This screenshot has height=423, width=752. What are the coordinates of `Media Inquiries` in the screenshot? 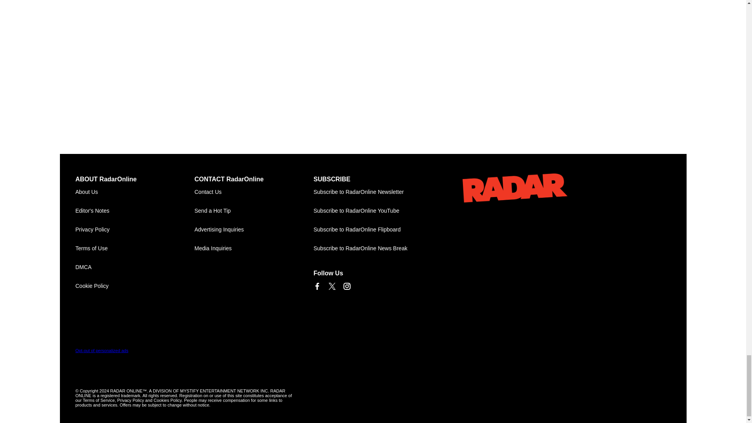 It's located at (254, 248).